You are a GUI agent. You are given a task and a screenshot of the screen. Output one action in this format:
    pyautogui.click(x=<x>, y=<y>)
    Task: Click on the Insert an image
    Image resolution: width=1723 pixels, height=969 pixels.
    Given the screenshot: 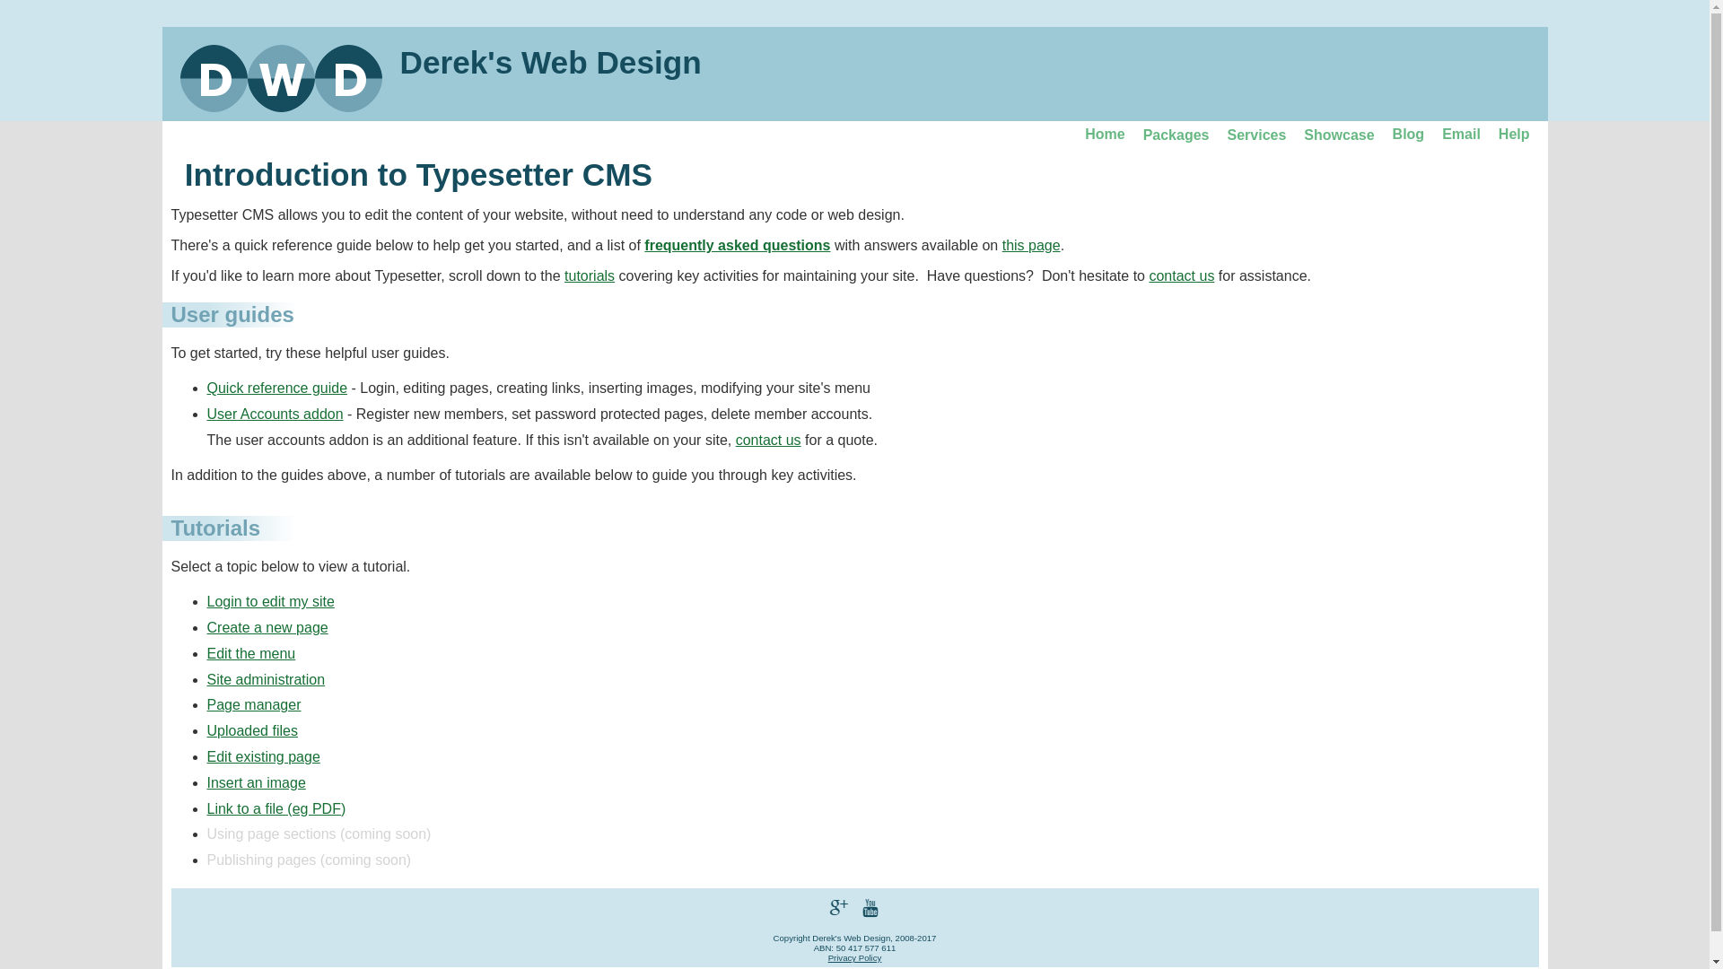 What is the action you would take?
    pyautogui.click(x=256, y=782)
    